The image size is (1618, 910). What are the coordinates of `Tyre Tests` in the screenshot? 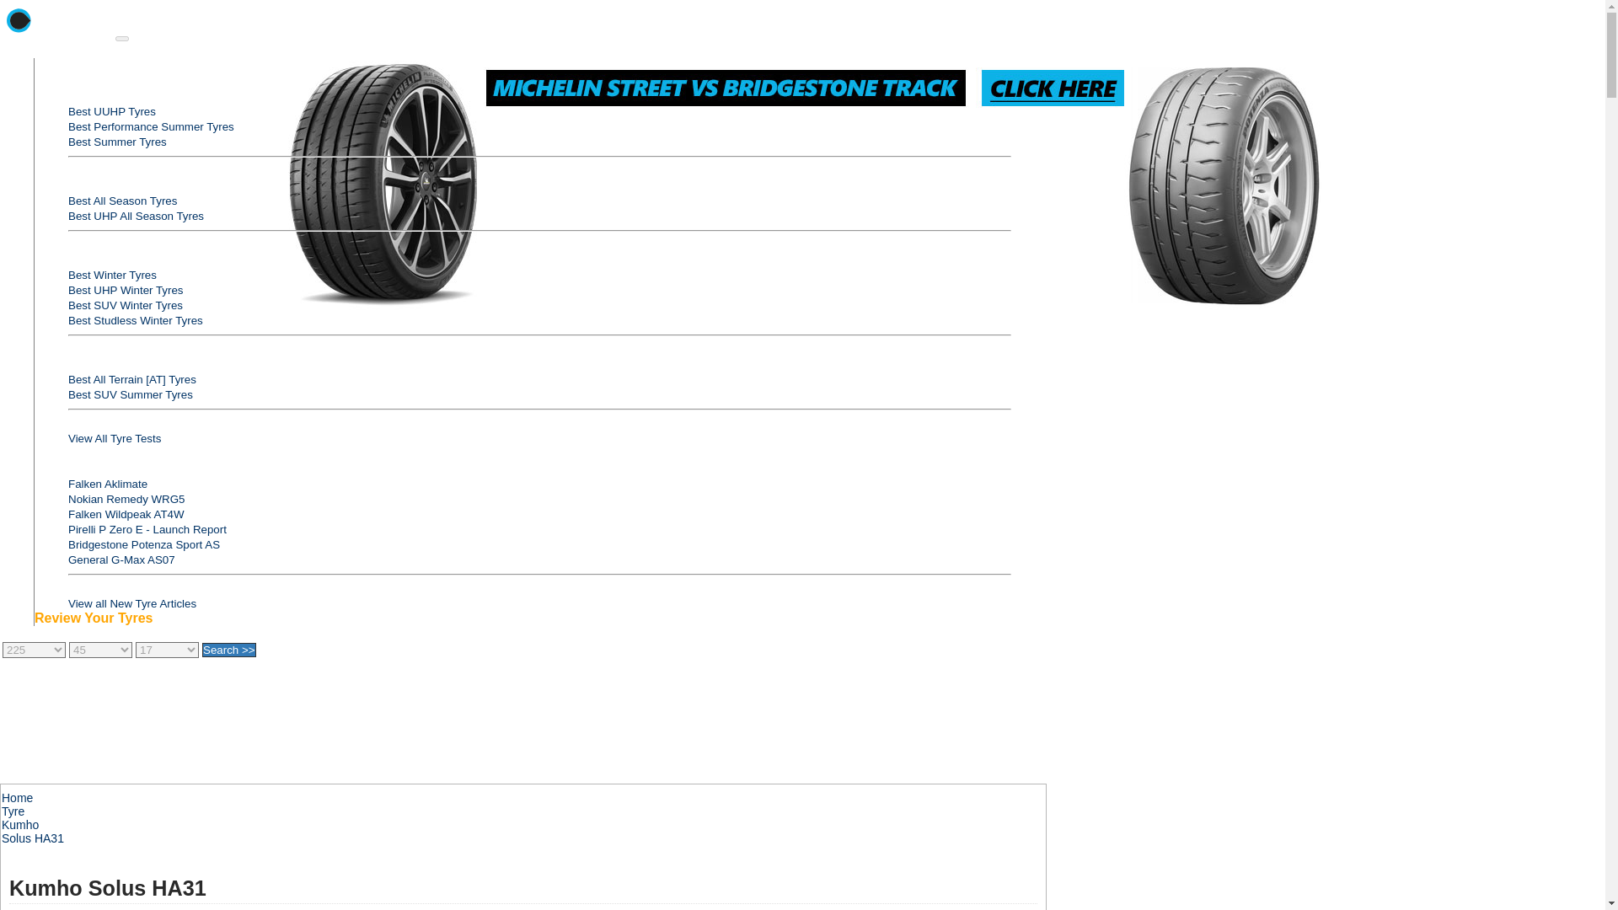 It's located at (64, 80).